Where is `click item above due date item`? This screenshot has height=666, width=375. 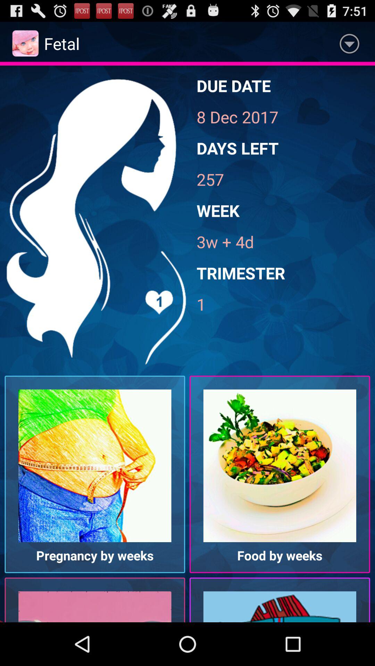 click item above due date item is located at coordinates (349, 44).